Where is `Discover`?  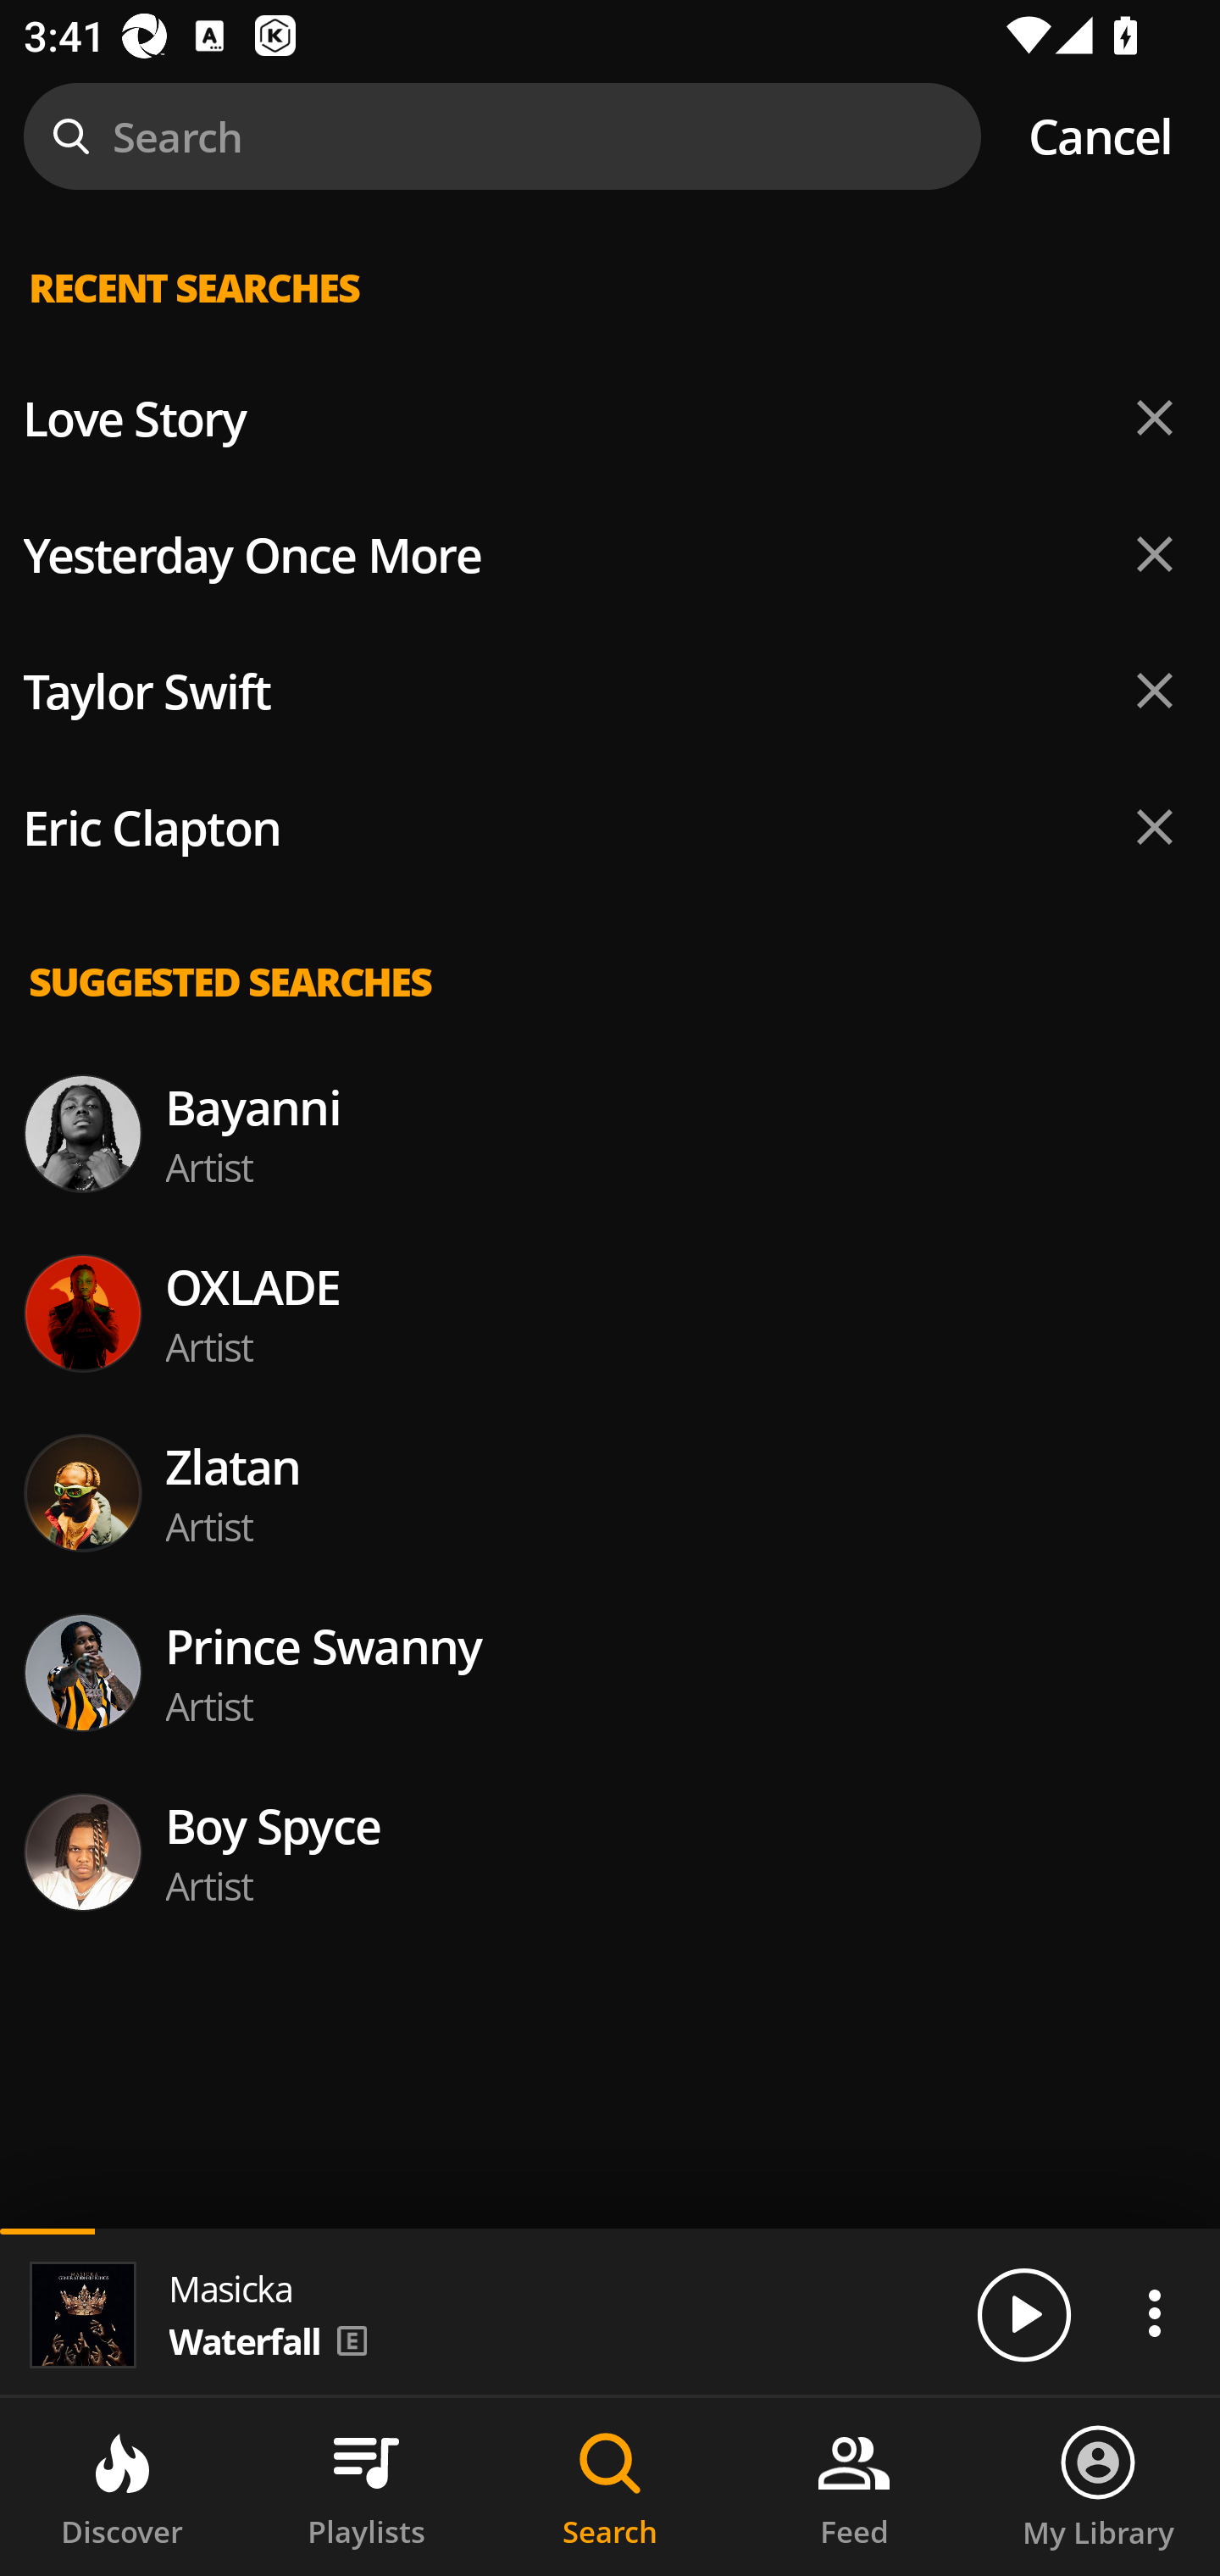
Discover is located at coordinates (122, 2487).